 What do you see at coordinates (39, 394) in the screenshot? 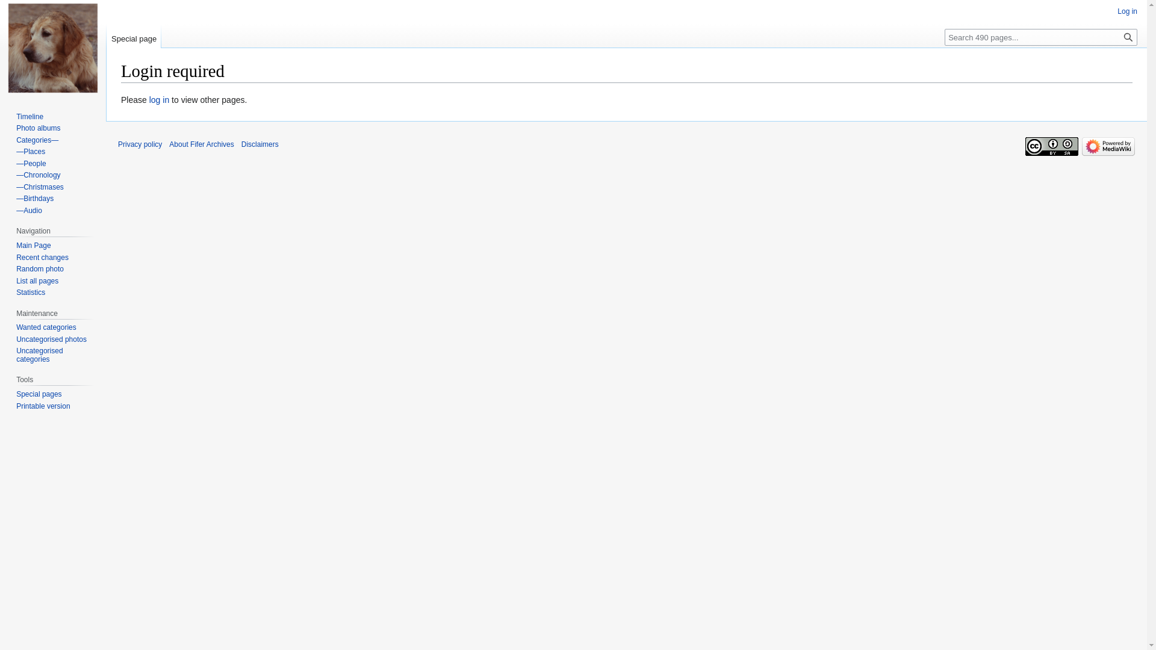
I see `Special pages` at bounding box center [39, 394].